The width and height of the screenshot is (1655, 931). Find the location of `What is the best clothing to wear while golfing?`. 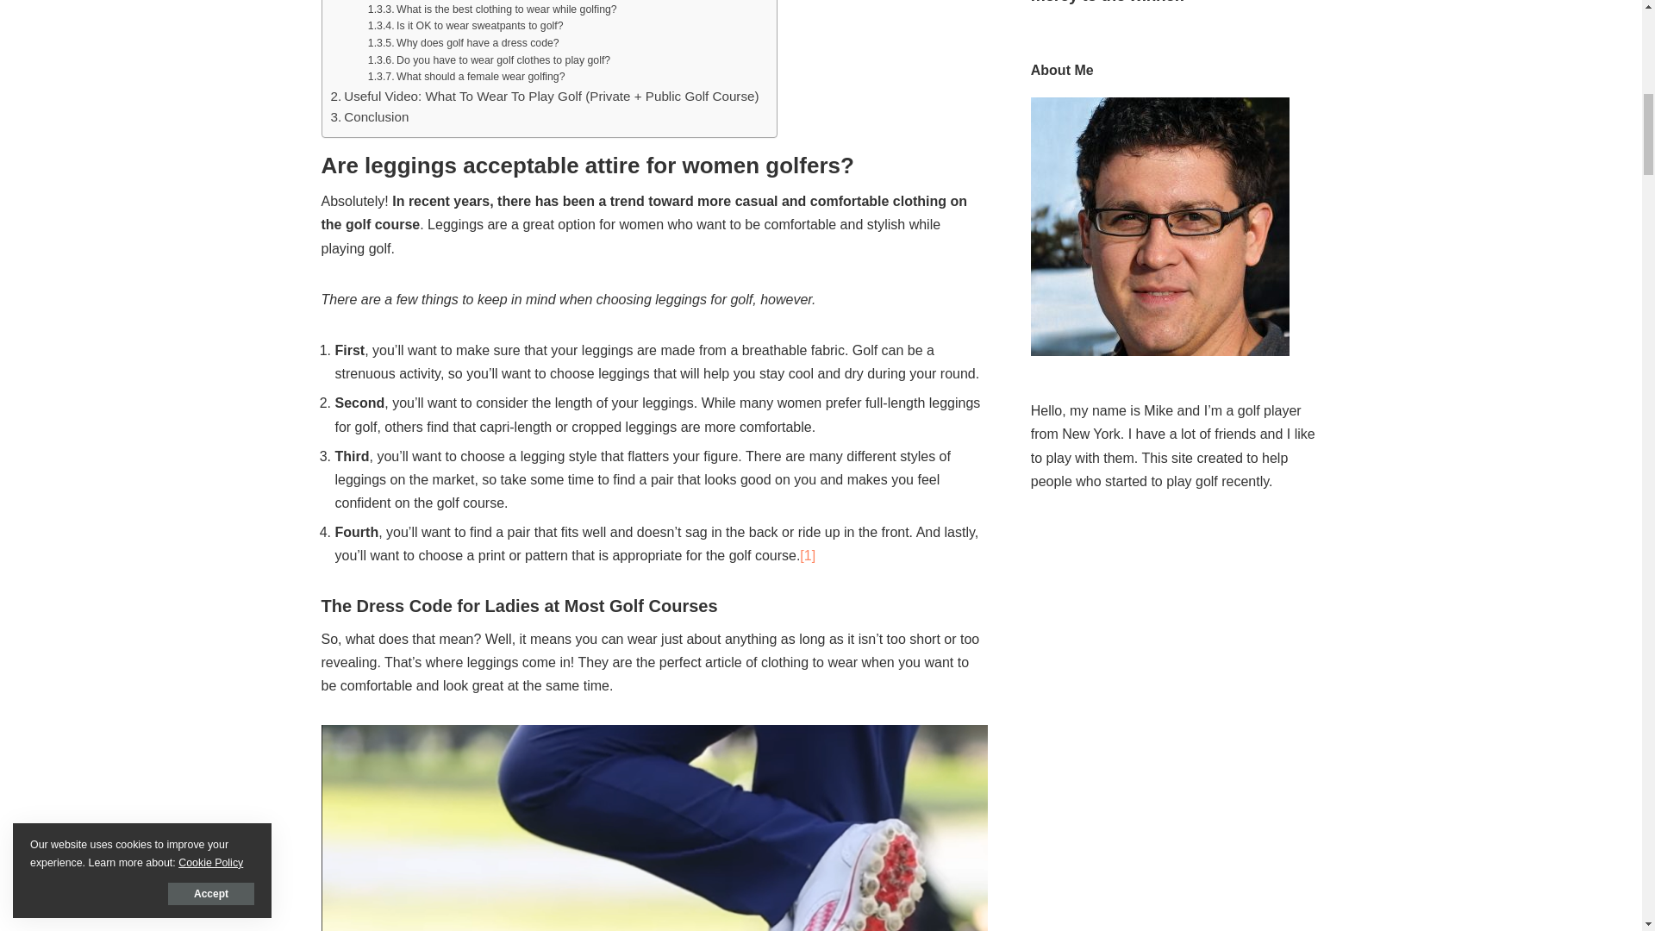

What is the best clothing to wear while golfing? is located at coordinates (492, 10).